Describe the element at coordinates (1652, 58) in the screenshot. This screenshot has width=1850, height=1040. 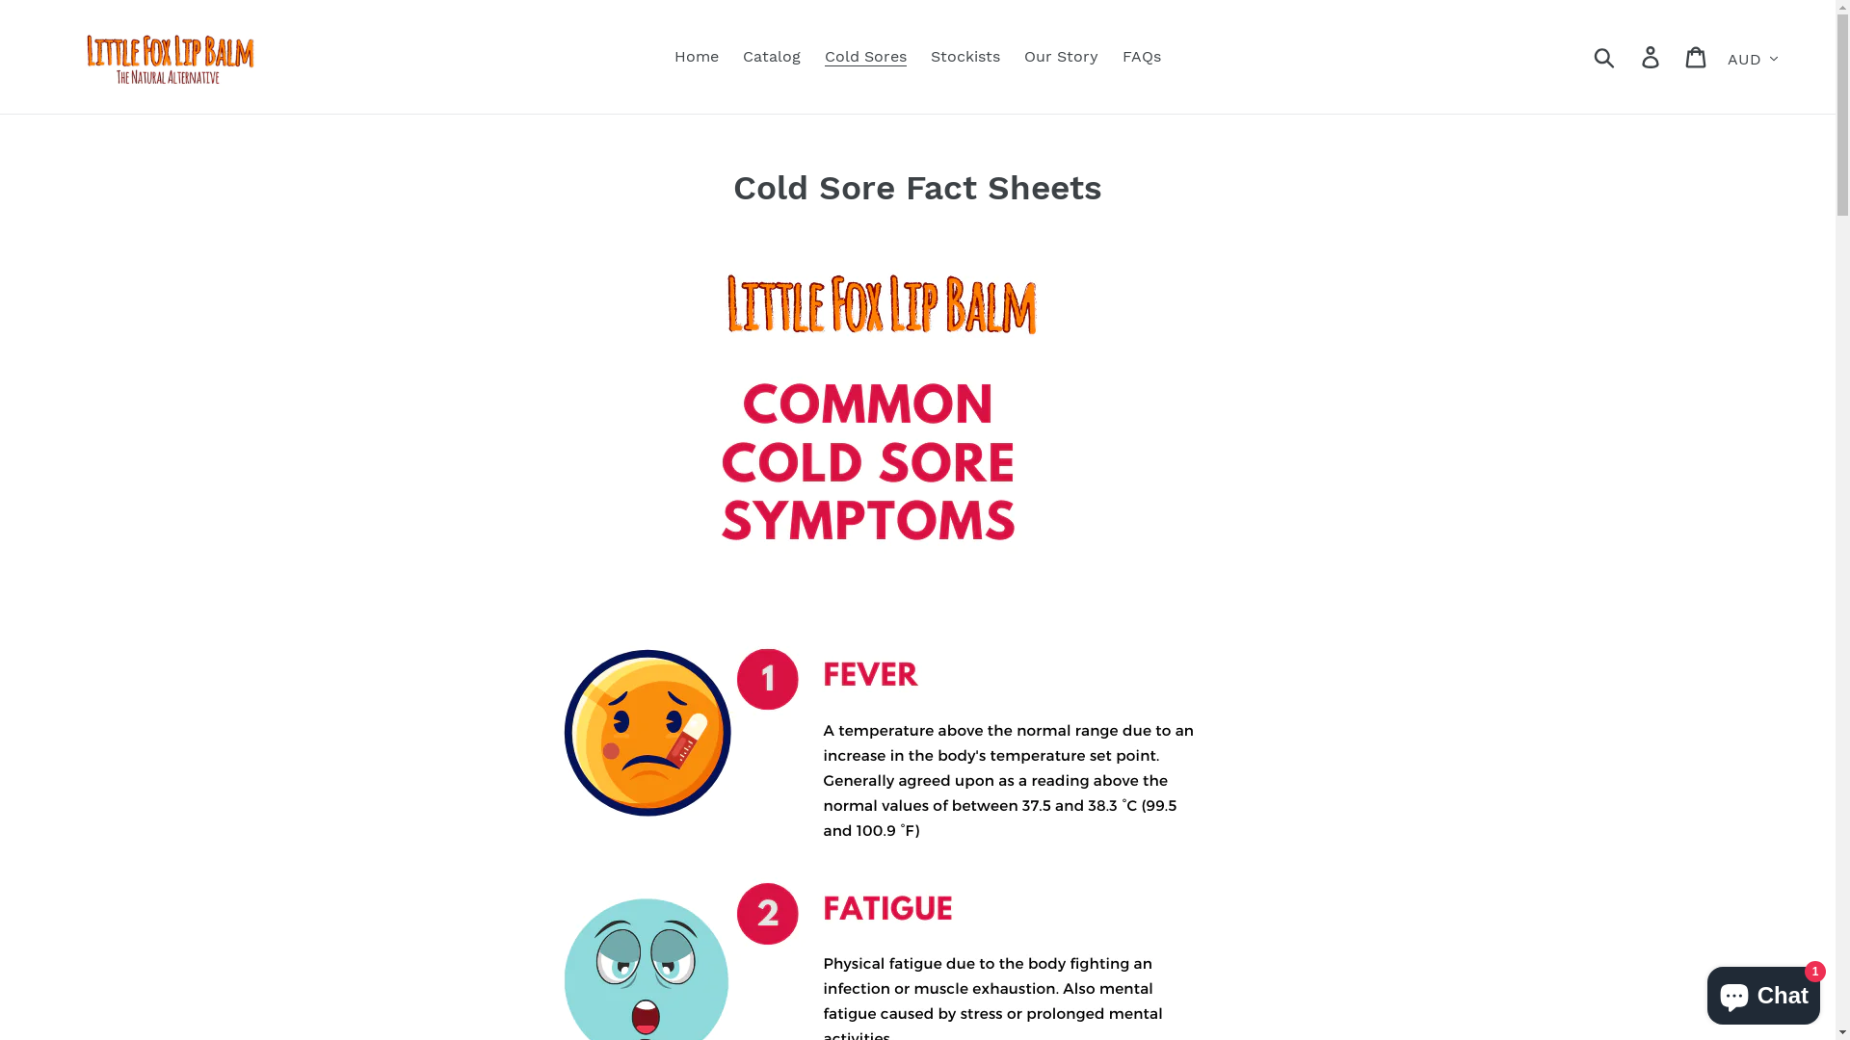
I see `Log in` at that location.